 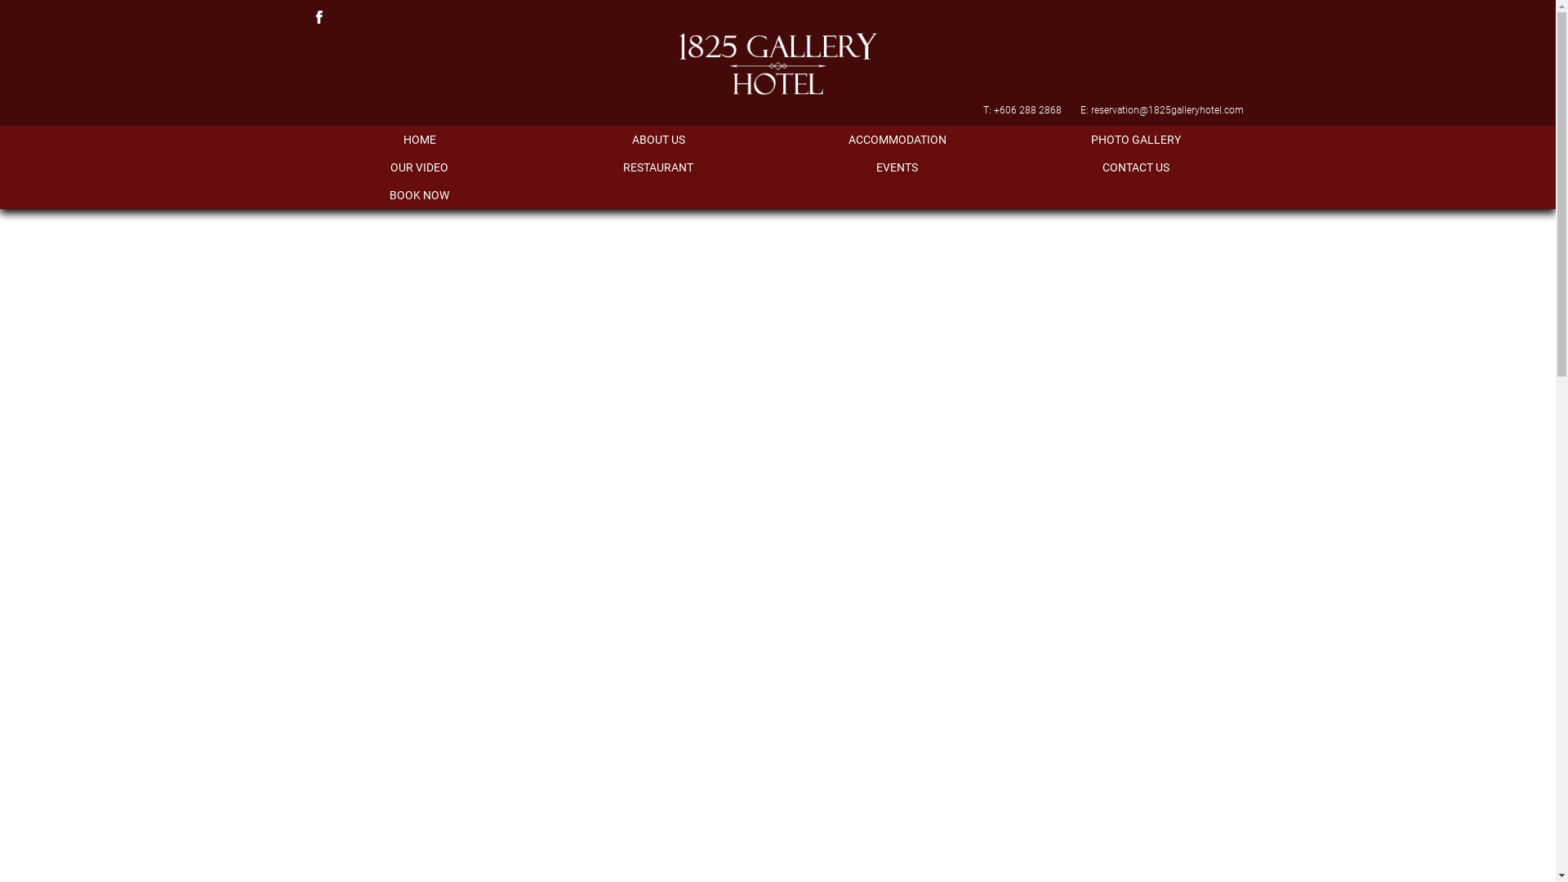 I want to click on PHOTO GALLERY, so click(x=1137, y=140).